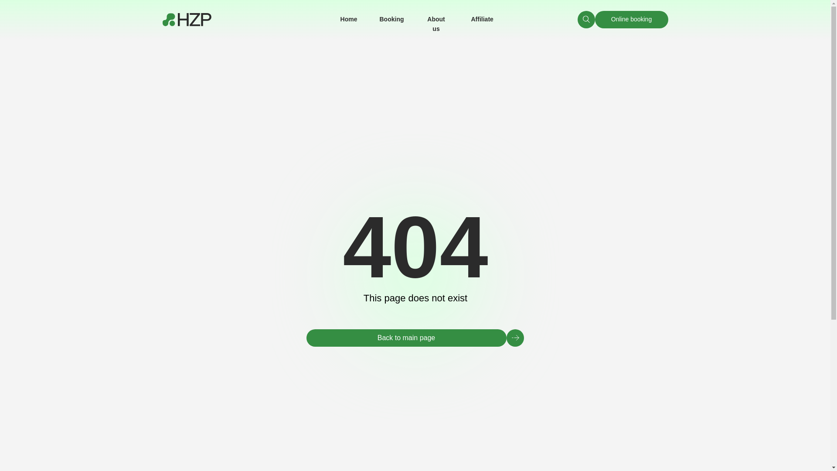  What do you see at coordinates (406, 338) in the screenshot?
I see `Back to main page` at bounding box center [406, 338].